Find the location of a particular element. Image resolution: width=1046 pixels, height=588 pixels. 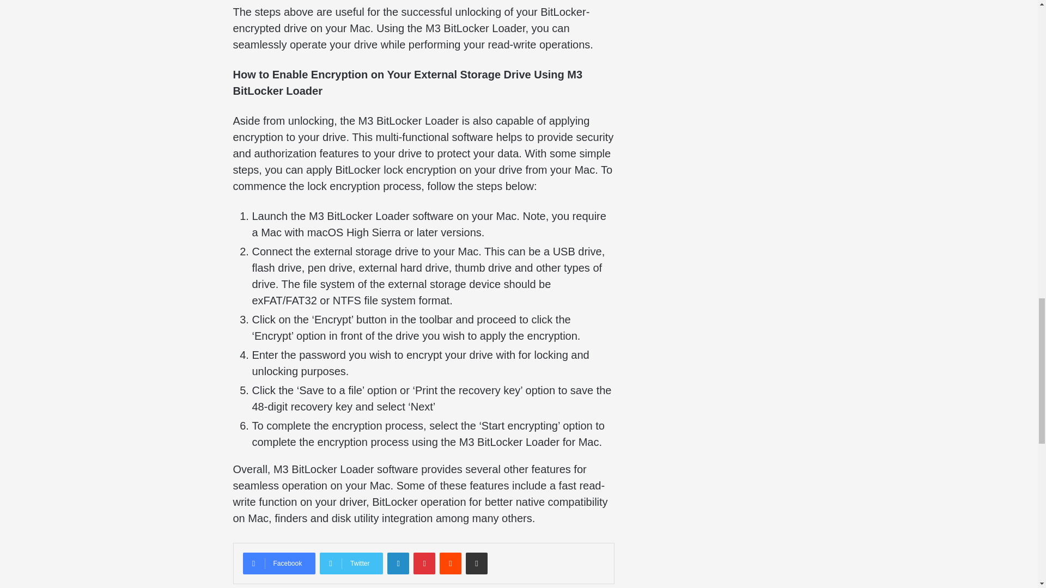

Twitter is located at coordinates (351, 563).